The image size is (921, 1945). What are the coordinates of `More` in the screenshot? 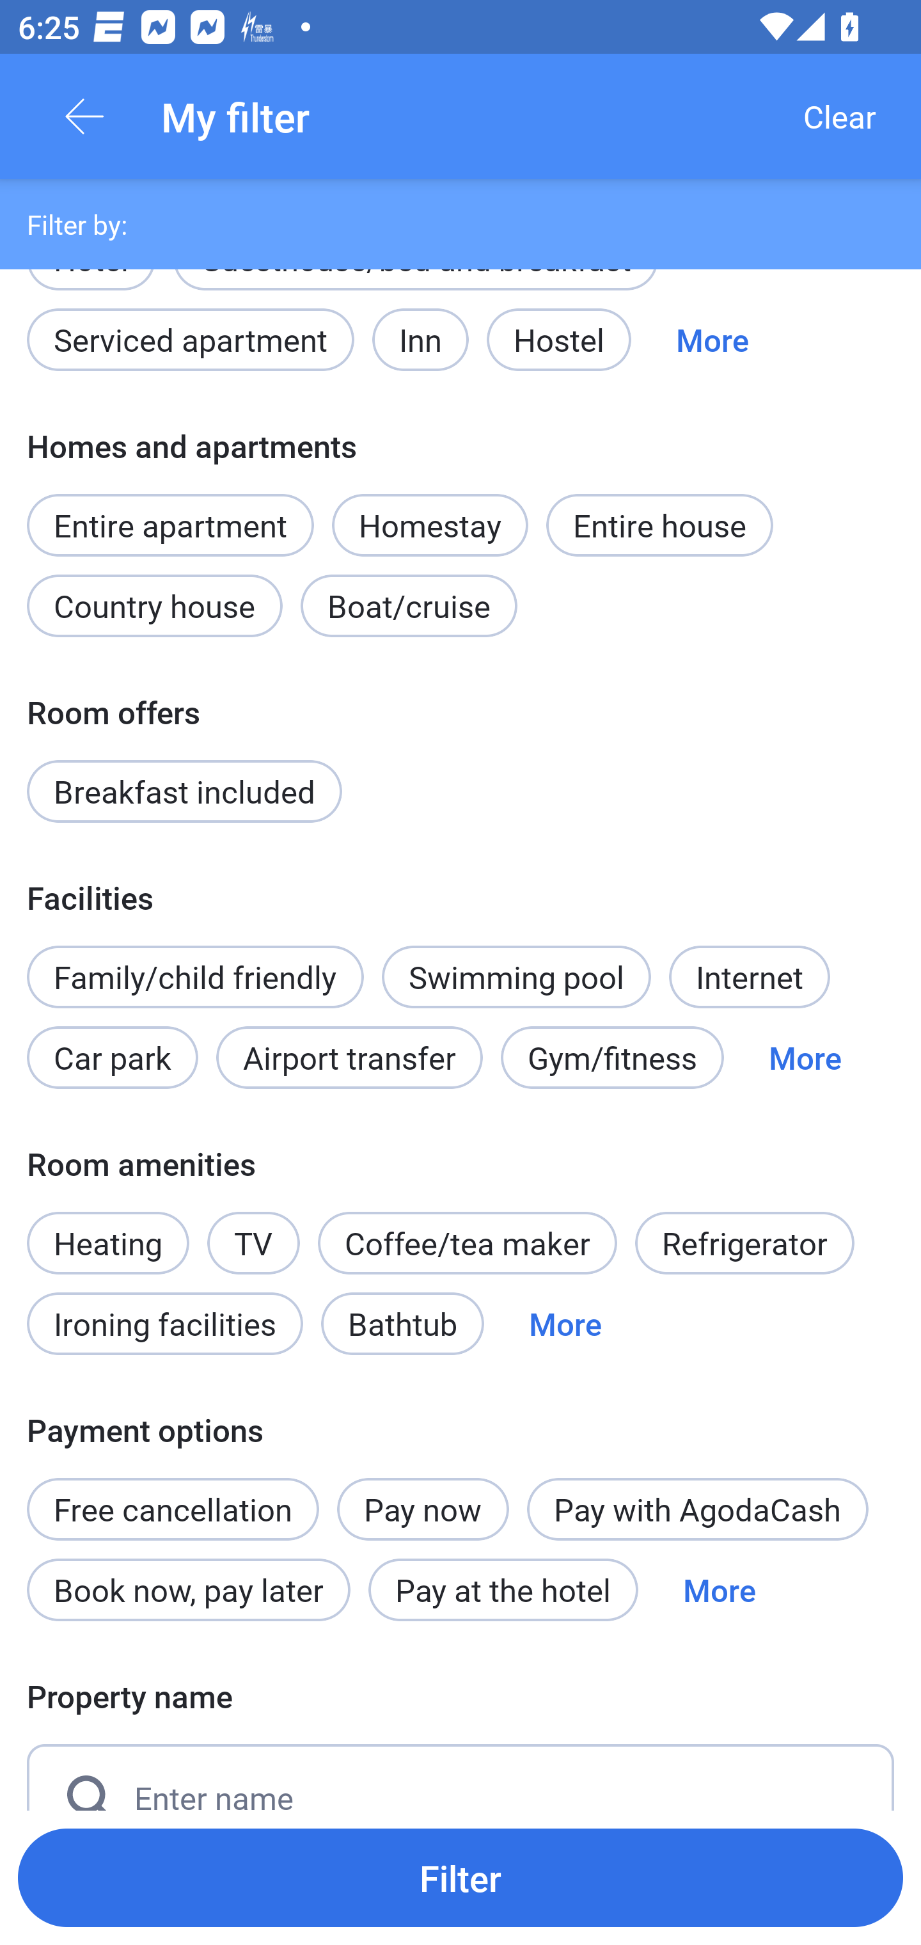 It's located at (719, 1589).